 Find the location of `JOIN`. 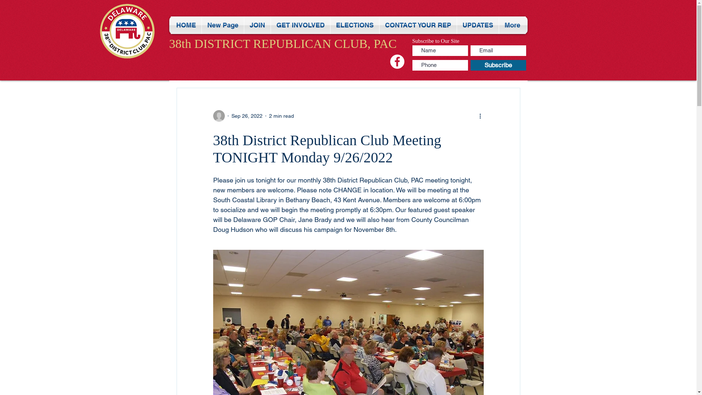

JOIN is located at coordinates (257, 25).